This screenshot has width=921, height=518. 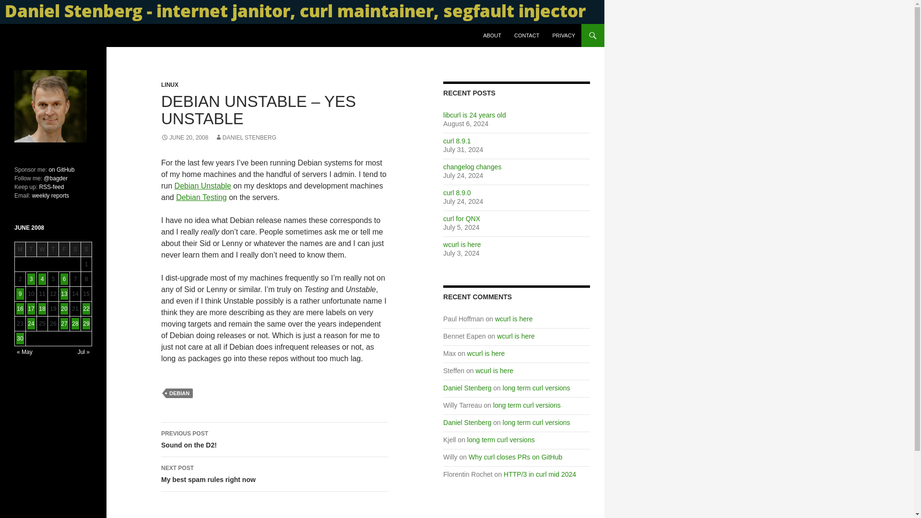 What do you see at coordinates (527, 405) in the screenshot?
I see `long term curl versions` at bounding box center [527, 405].